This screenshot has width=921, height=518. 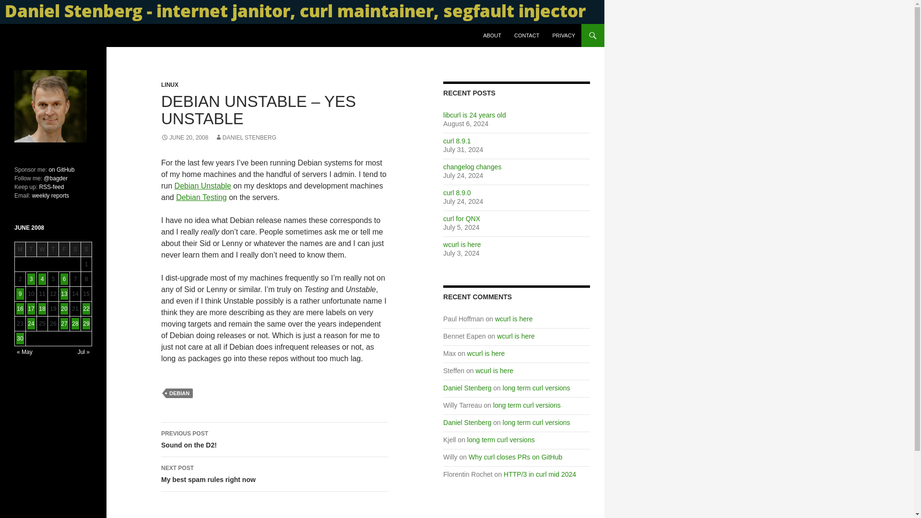 What do you see at coordinates (527, 405) in the screenshot?
I see `long term curl versions` at bounding box center [527, 405].